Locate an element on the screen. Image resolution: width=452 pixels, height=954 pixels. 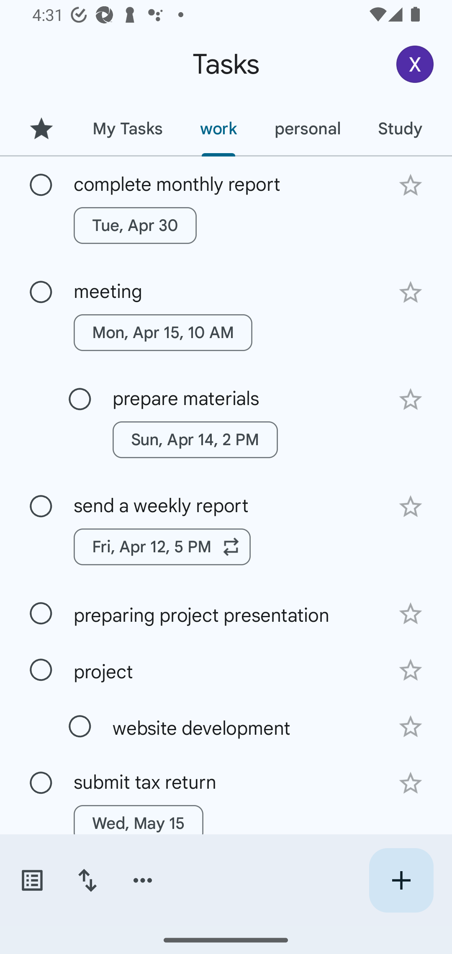
Mark as complete is located at coordinates (41, 292).